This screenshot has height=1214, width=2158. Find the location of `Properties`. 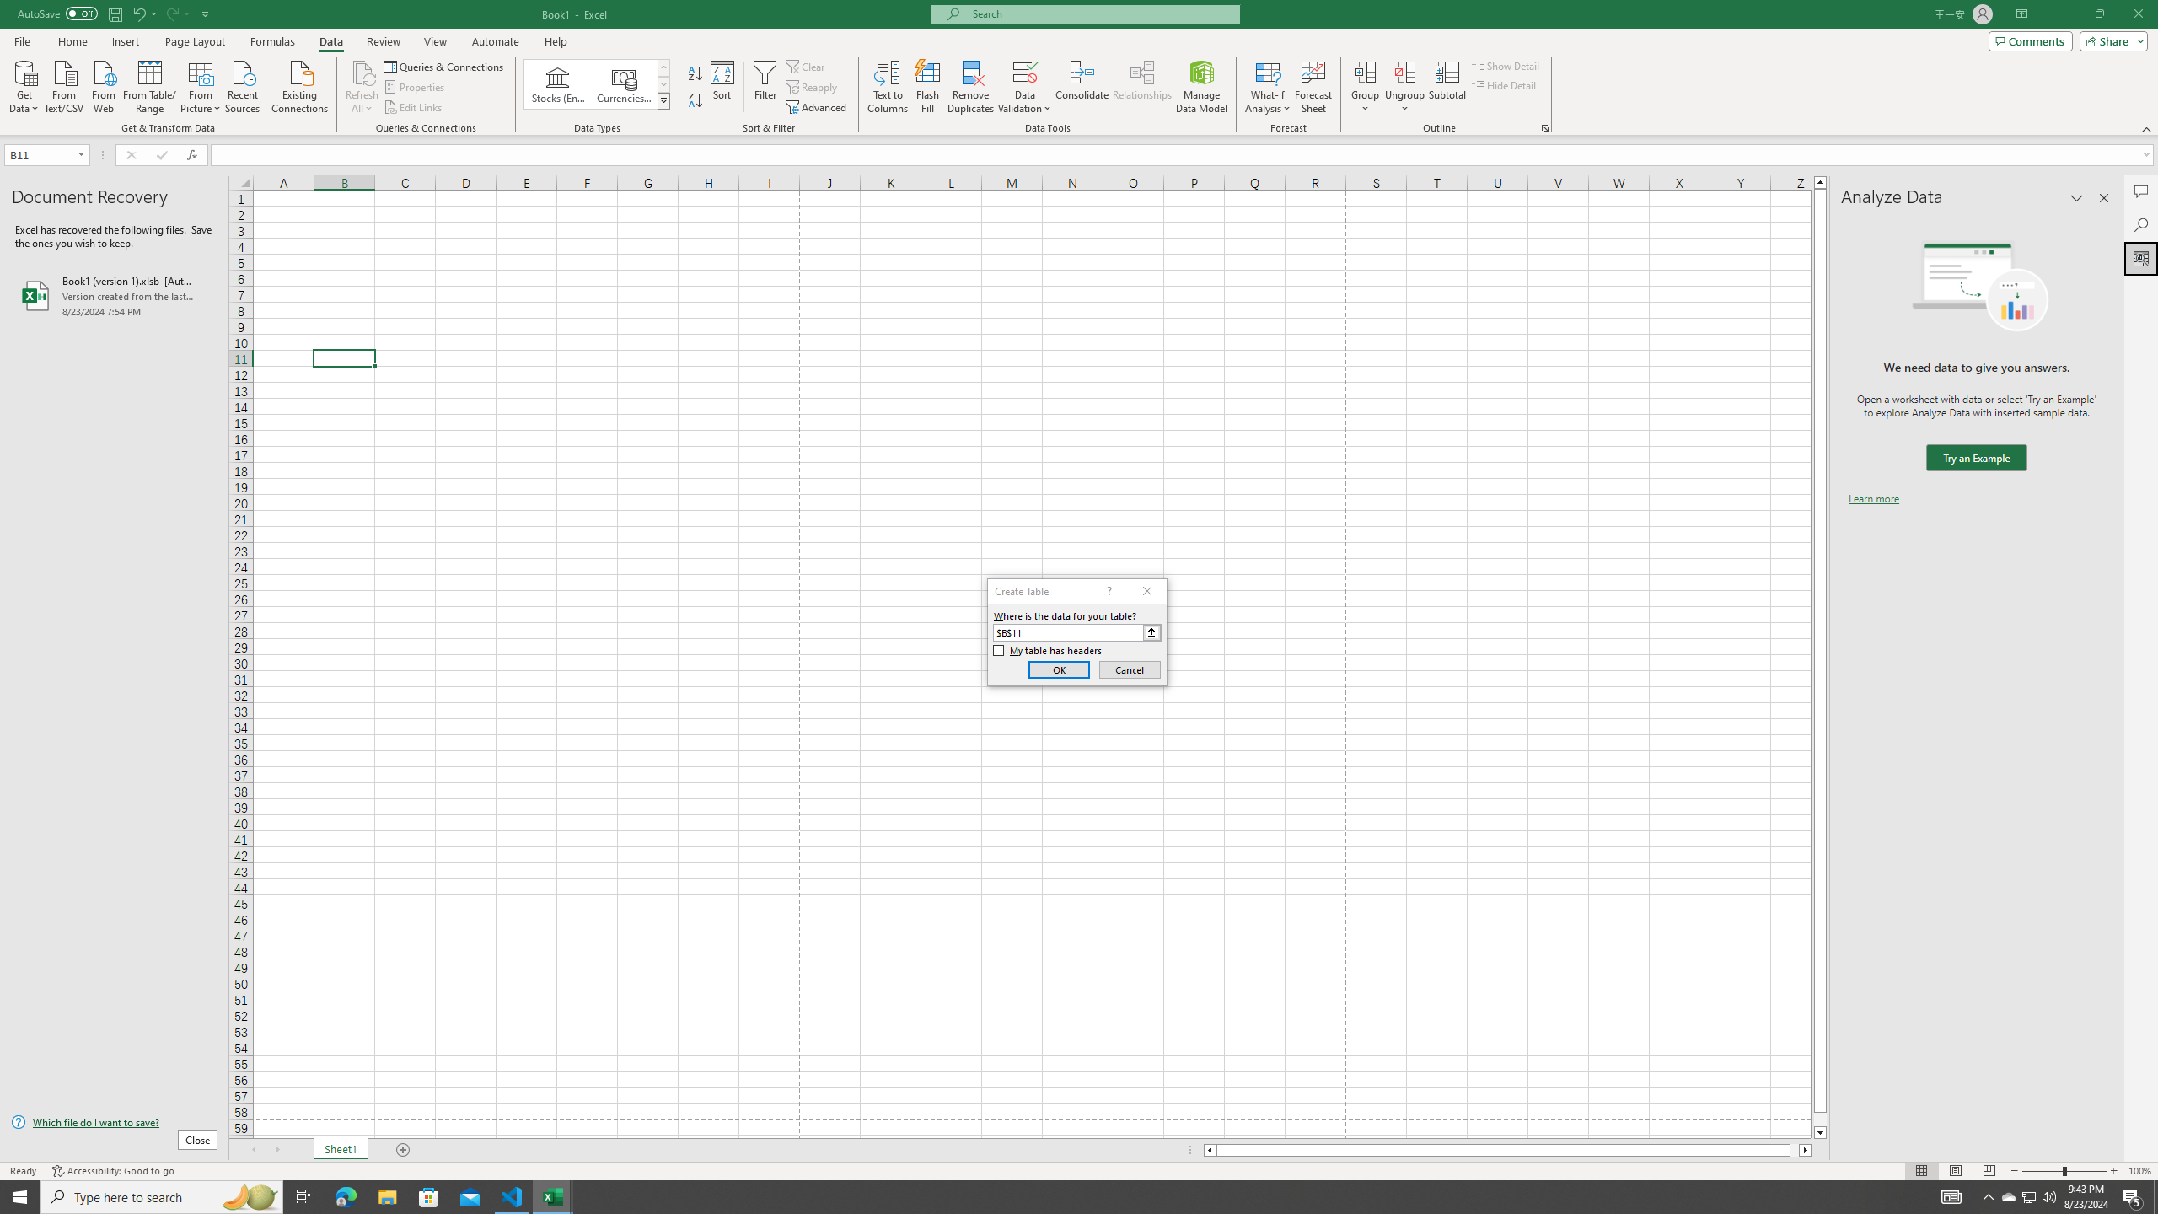

Properties is located at coordinates (416, 88).